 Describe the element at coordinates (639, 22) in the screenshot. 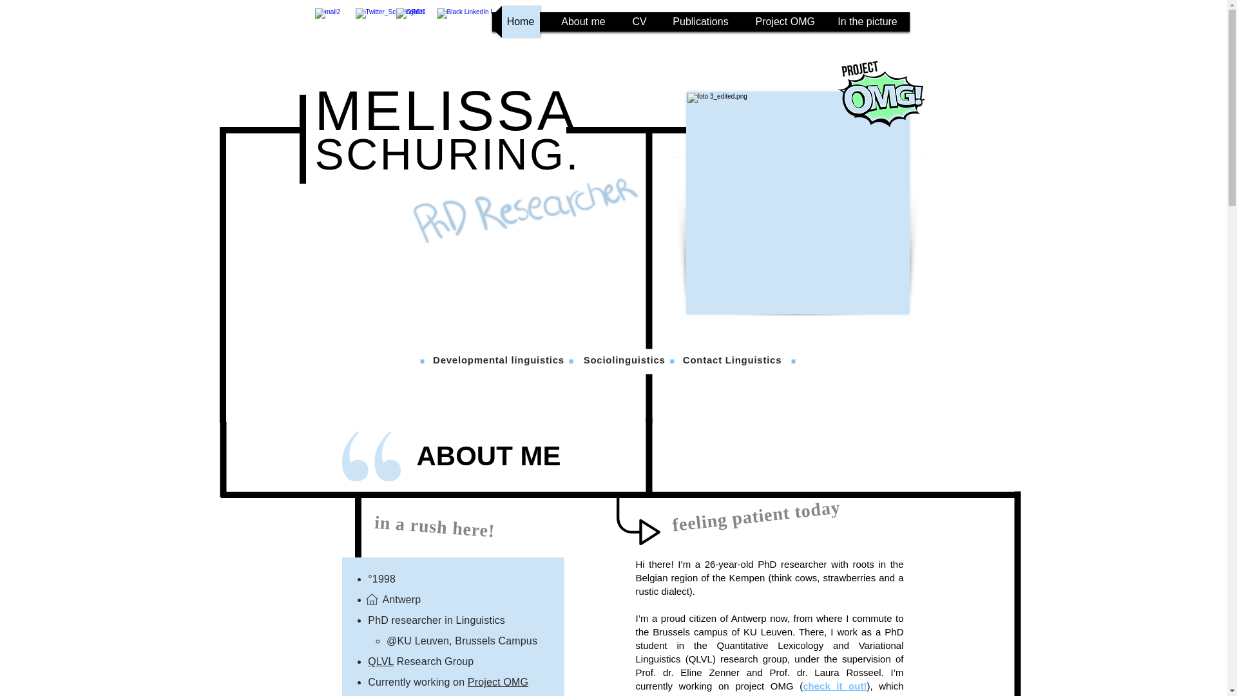

I see `CV` at that location.